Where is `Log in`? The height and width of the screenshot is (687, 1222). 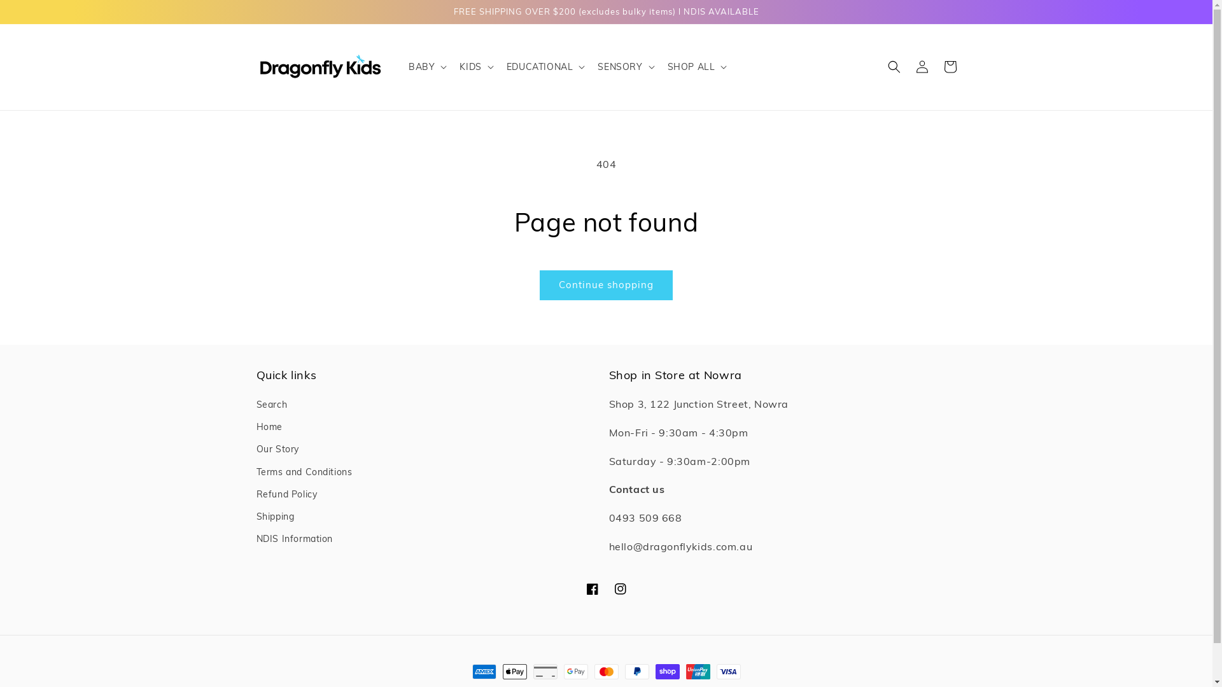
Log in is located at coordinates (922, 67).